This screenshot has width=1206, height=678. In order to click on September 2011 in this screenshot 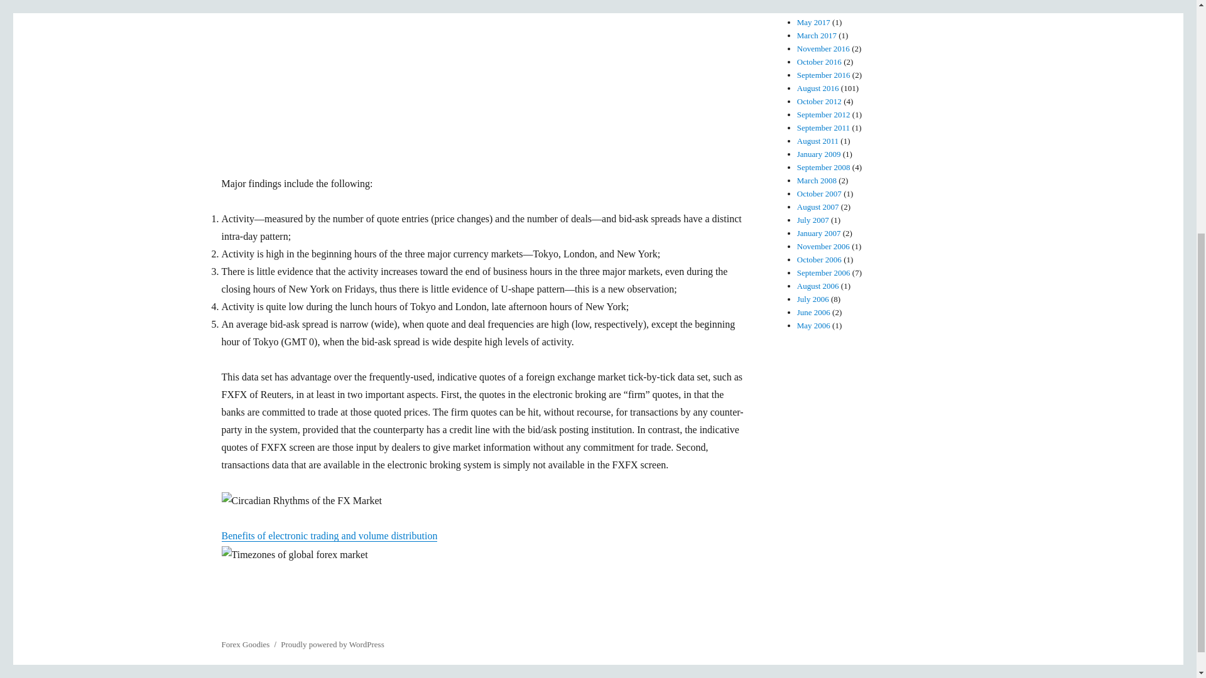, I will do `click(823, 127)`.